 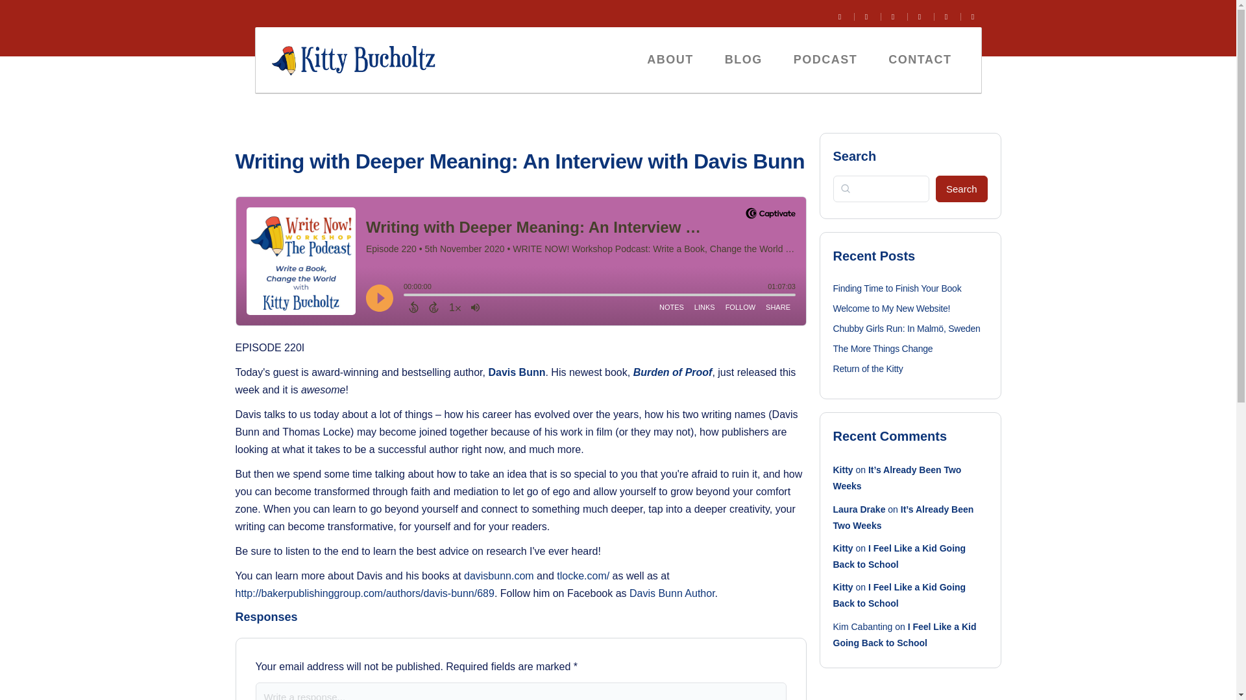 I want to click on Finding Time to Finish Your Book, so click(x=898, y=288).